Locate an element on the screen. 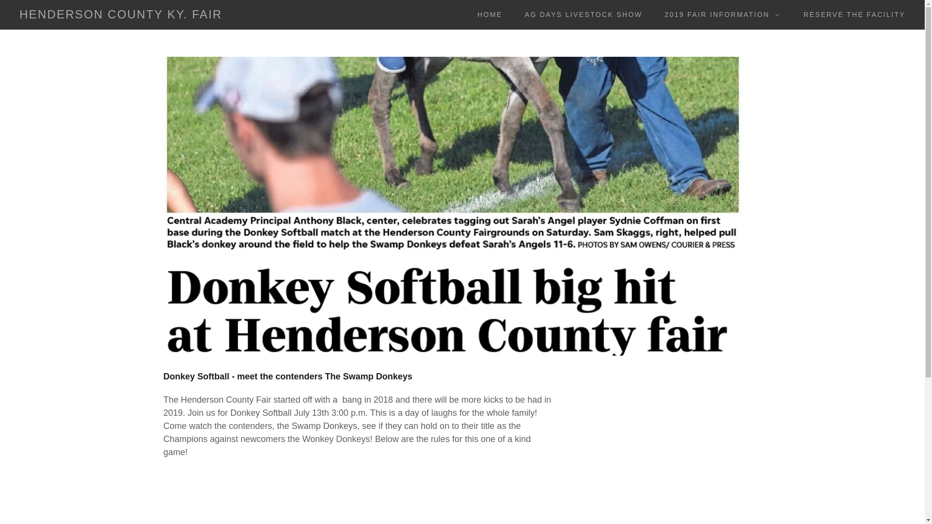  AG DAYS LIVESTOCK SHOW is located at coordinates (580, 14).